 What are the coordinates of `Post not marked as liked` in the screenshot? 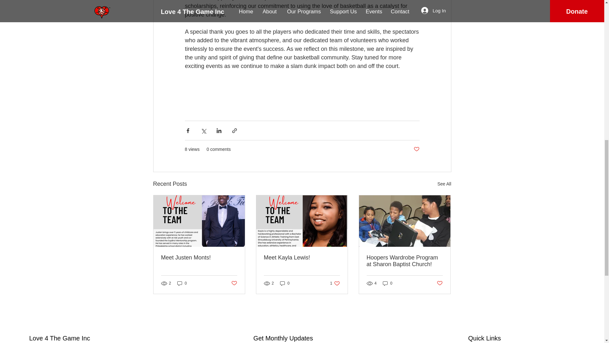 It's located at (416, 149).